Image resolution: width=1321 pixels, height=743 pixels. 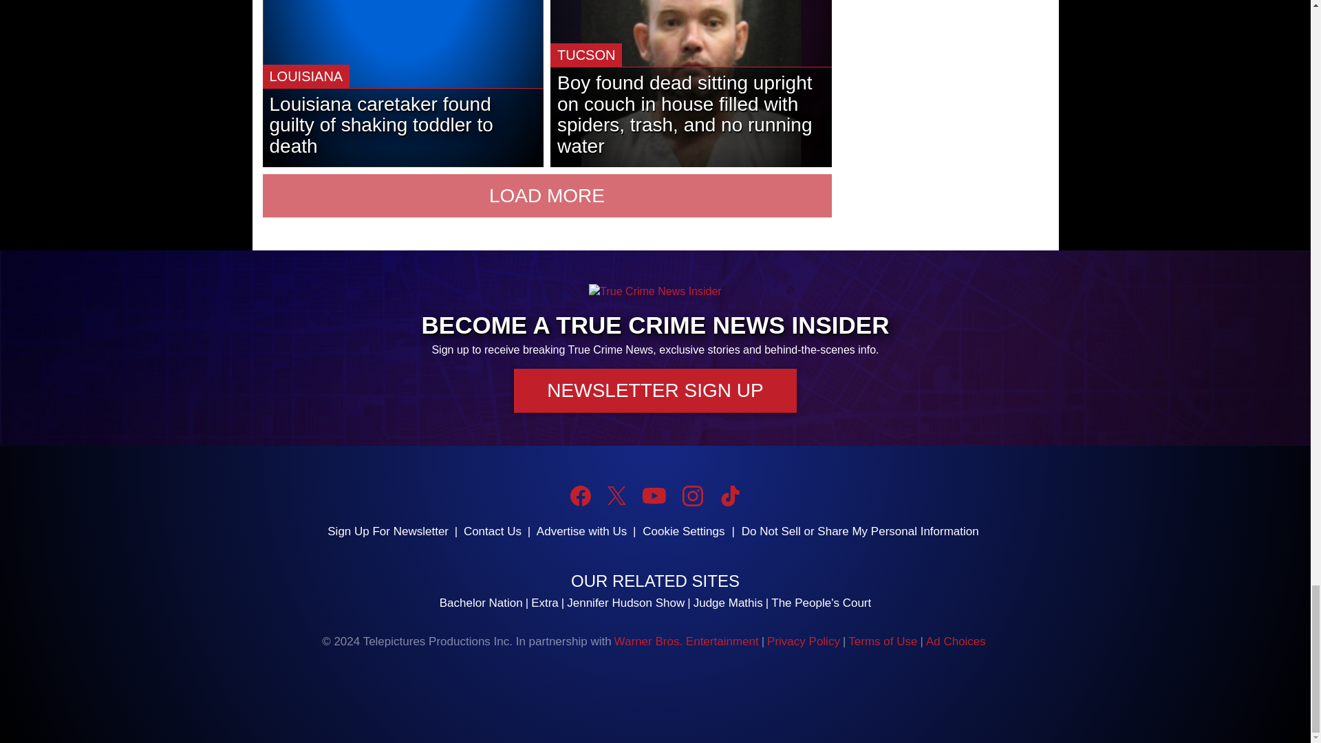 What do you see at coordinates (616, 495) in the screenshot?
I see `Twitter` at bounding box center [616, 495].